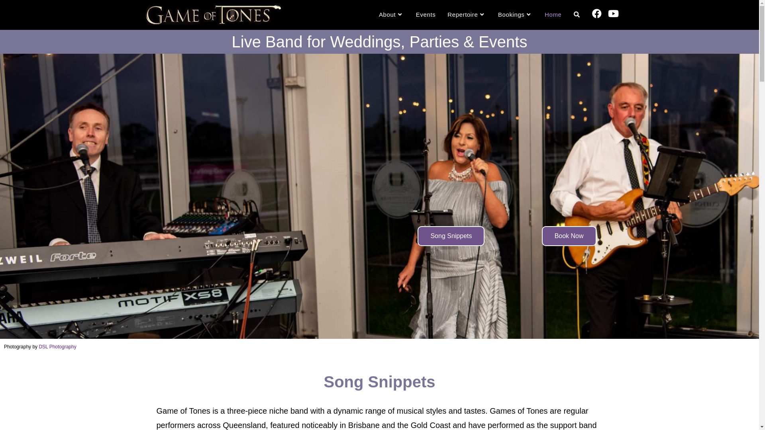 The height and width of the screenshot is (430, 765). What do you see at coordinates (553, 15) in the screenshot?
I see `Home` at bounding box center [553, 15].